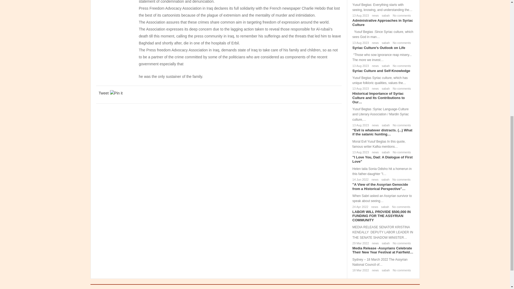 Image resolution: width=514 pixels, height=289 pixels. Describe the element at coordinates (382, 22) in the screenshot. I see `Administrative Approaches in Syriac Culture` at that location.